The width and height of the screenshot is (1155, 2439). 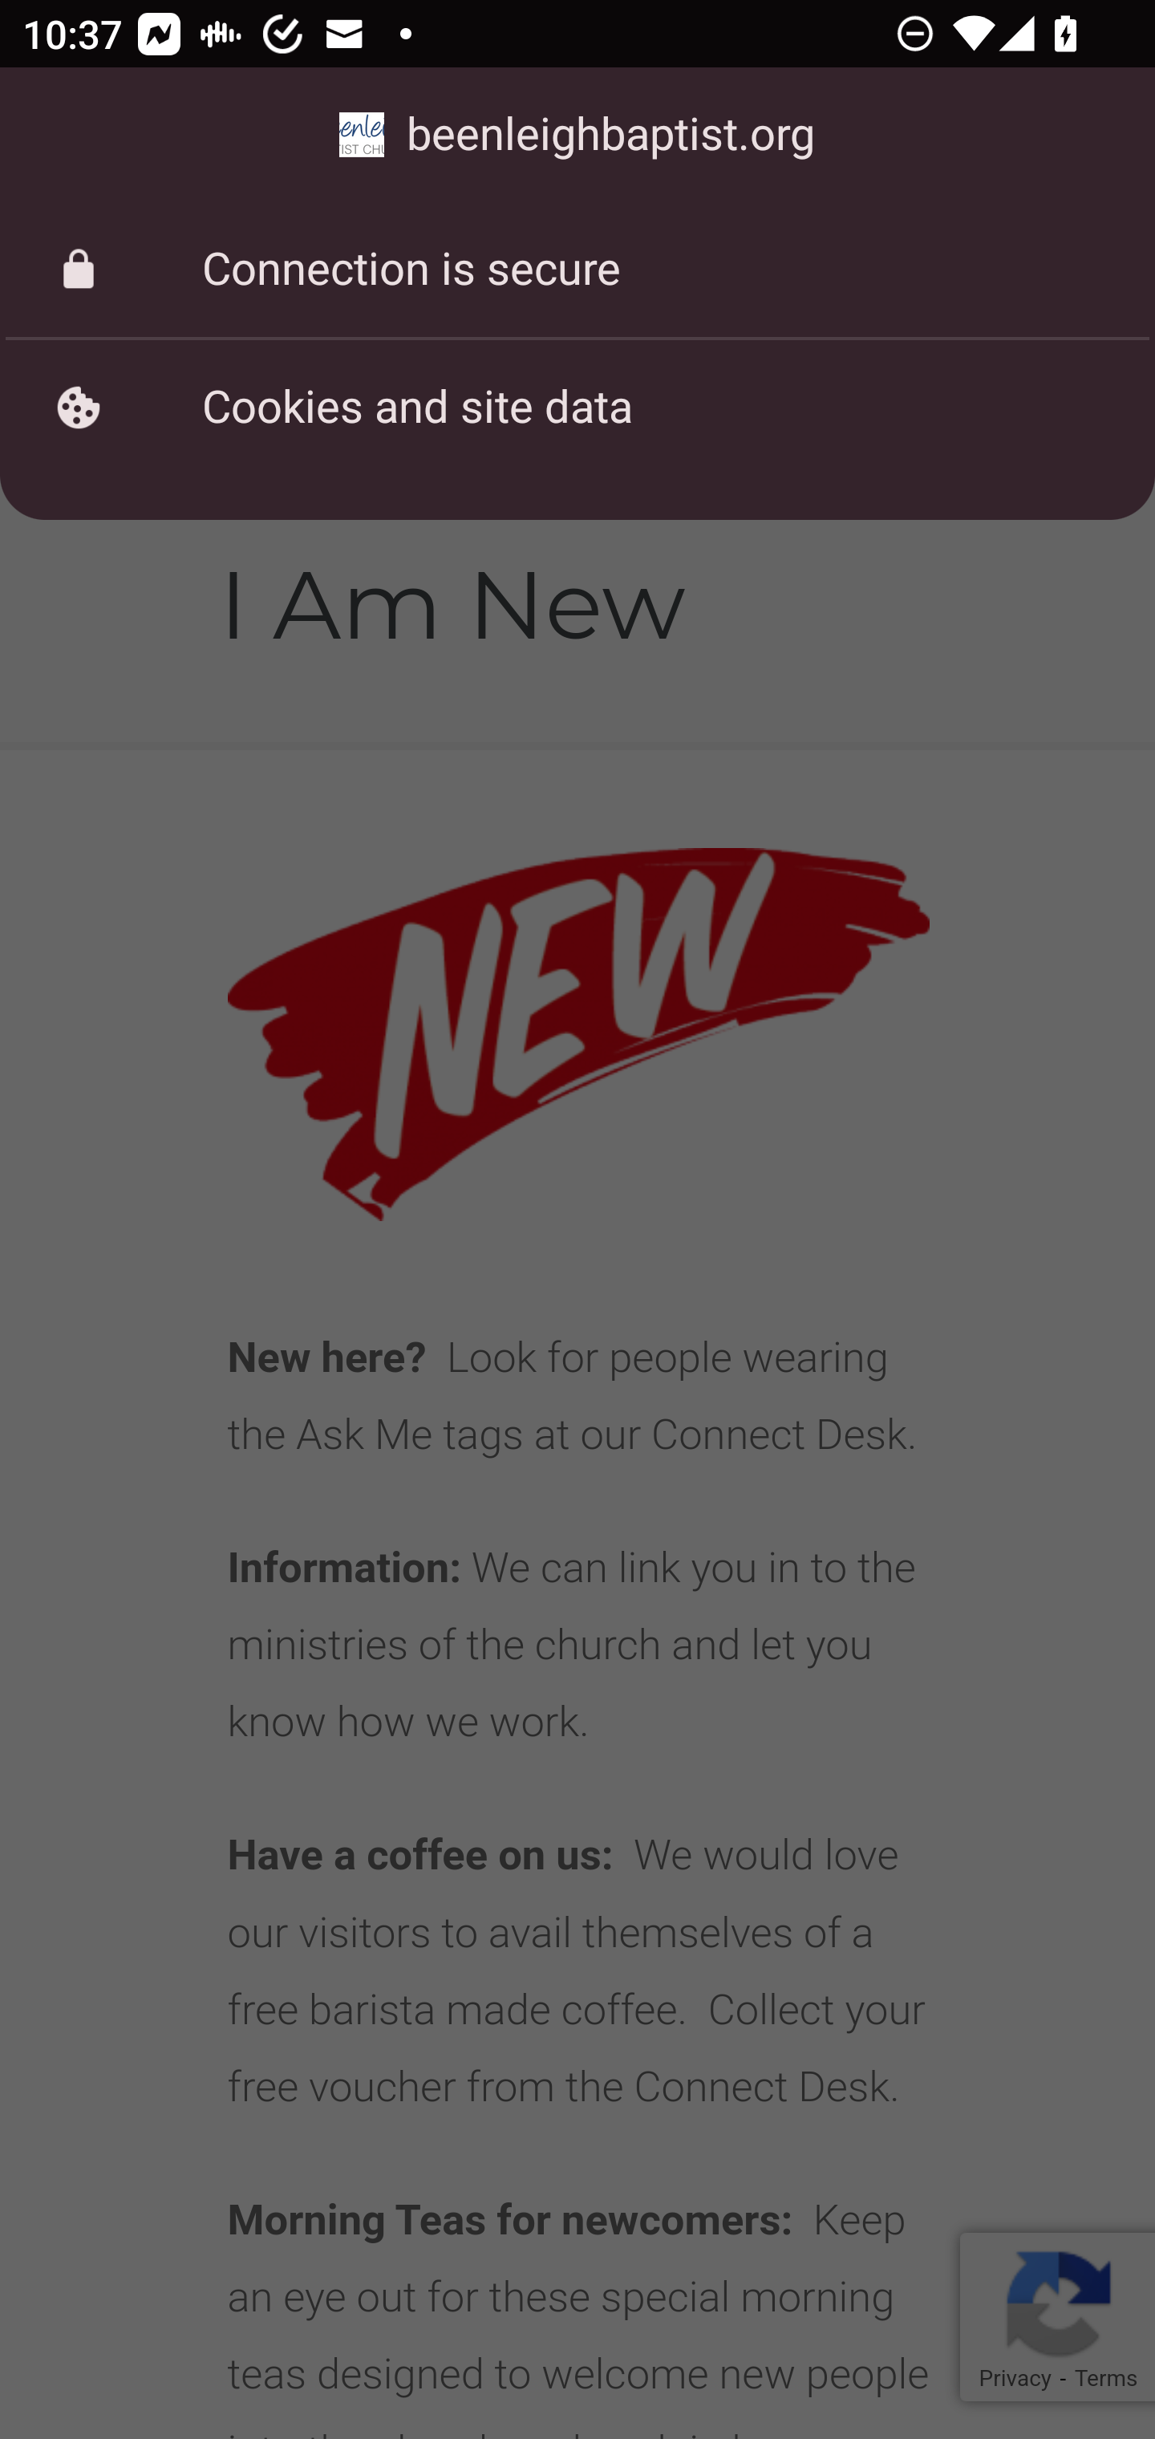 I want to click on Cookies and site data, so click(x=577, y=407).